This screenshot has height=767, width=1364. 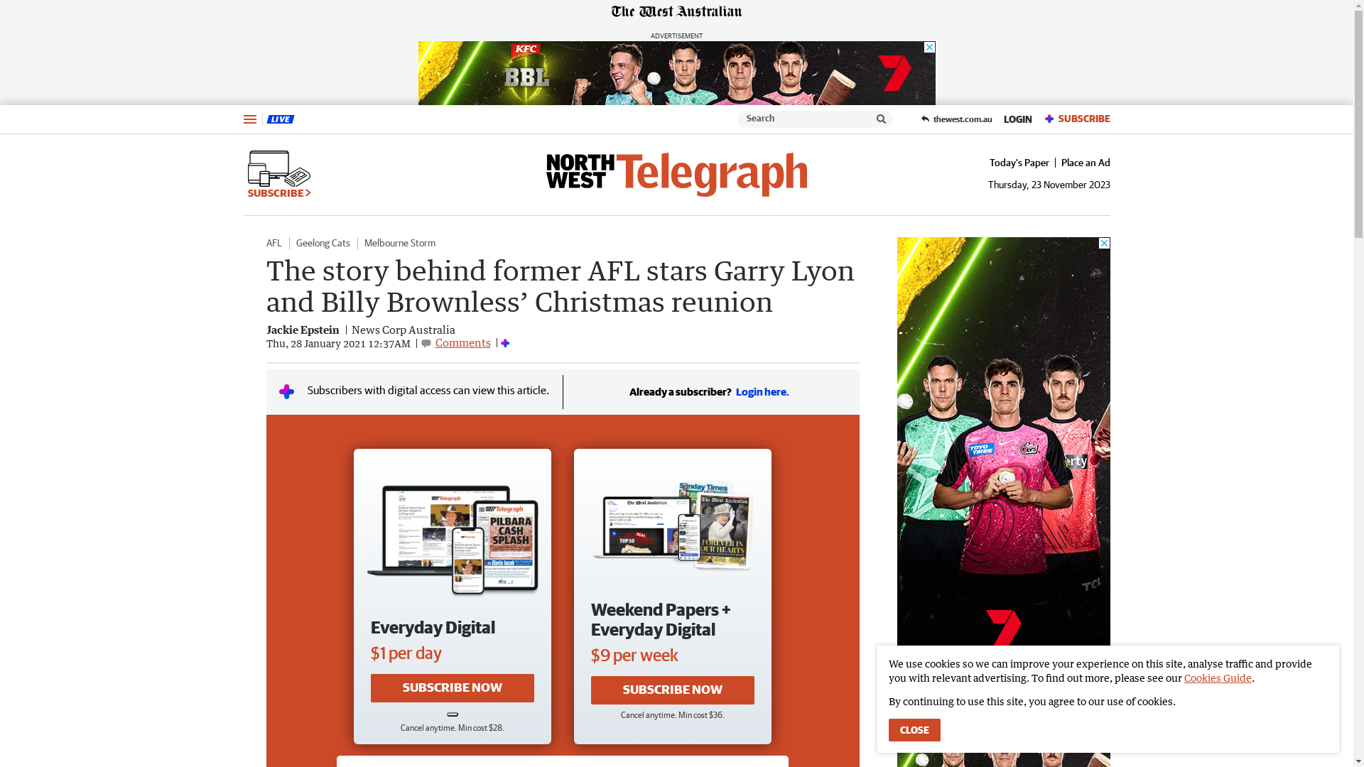 What do you see at coordinates (453, 688) in the screenshot?
I see `SUBSCRIBE NOW` at bounding box center [453, 688].